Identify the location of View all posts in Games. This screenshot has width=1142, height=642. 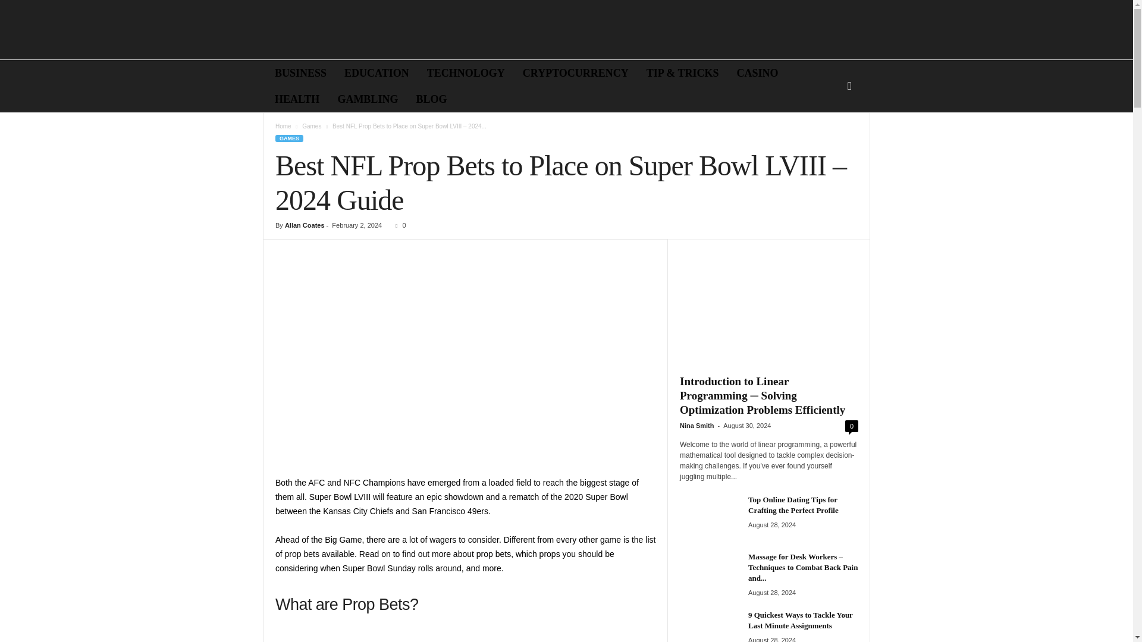
(312, 126).